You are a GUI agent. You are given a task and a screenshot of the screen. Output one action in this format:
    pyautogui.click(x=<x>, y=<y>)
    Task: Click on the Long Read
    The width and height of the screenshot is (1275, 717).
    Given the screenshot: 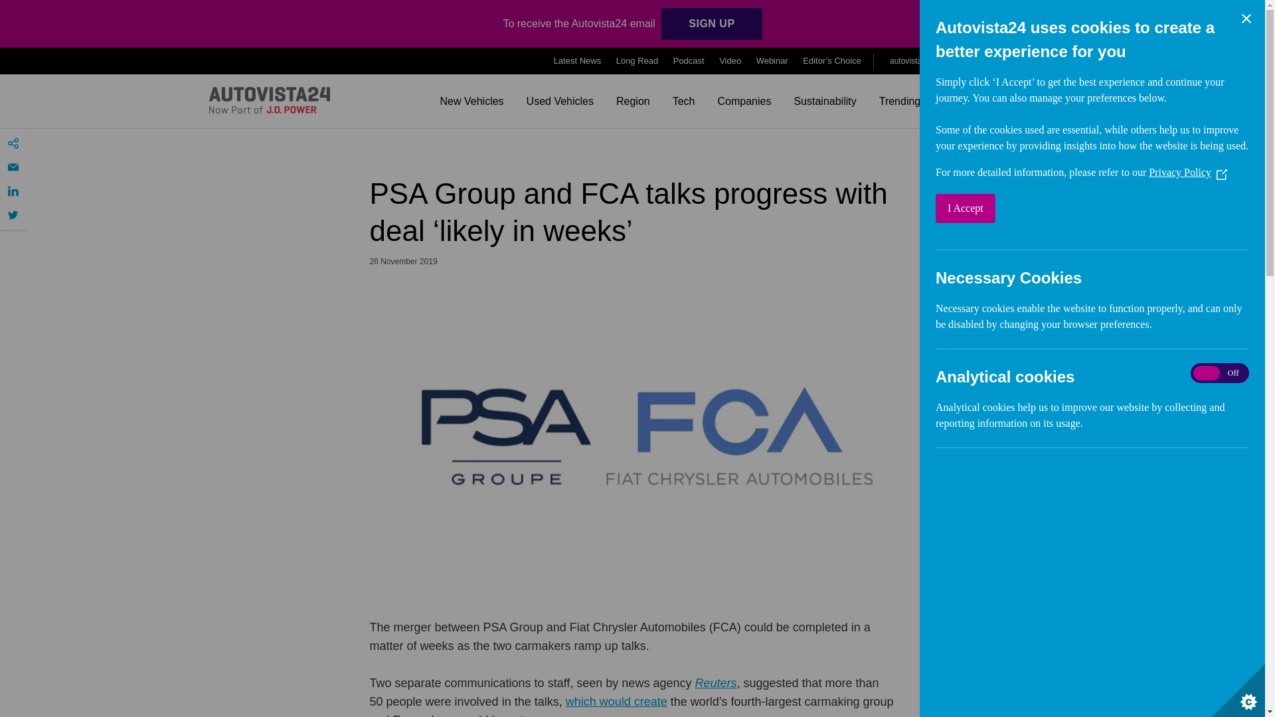 What is the action you would take?
    pyautogui.click(x=637, y=61)
    